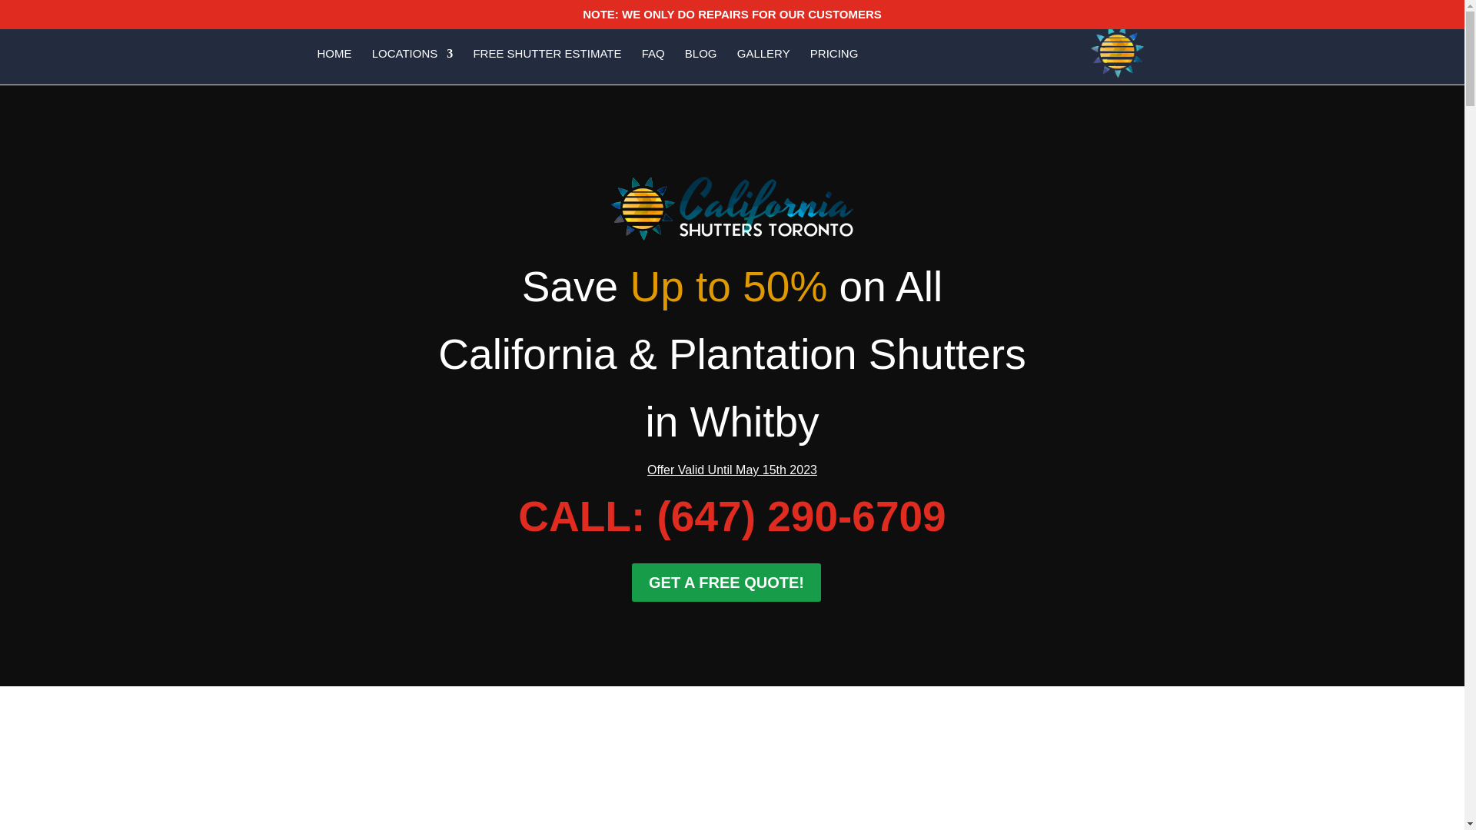 This screenshot has height=830, width=1476. Describe the element at coordinates (701, 66) in the screenshot. I see `BLOG` at that location.